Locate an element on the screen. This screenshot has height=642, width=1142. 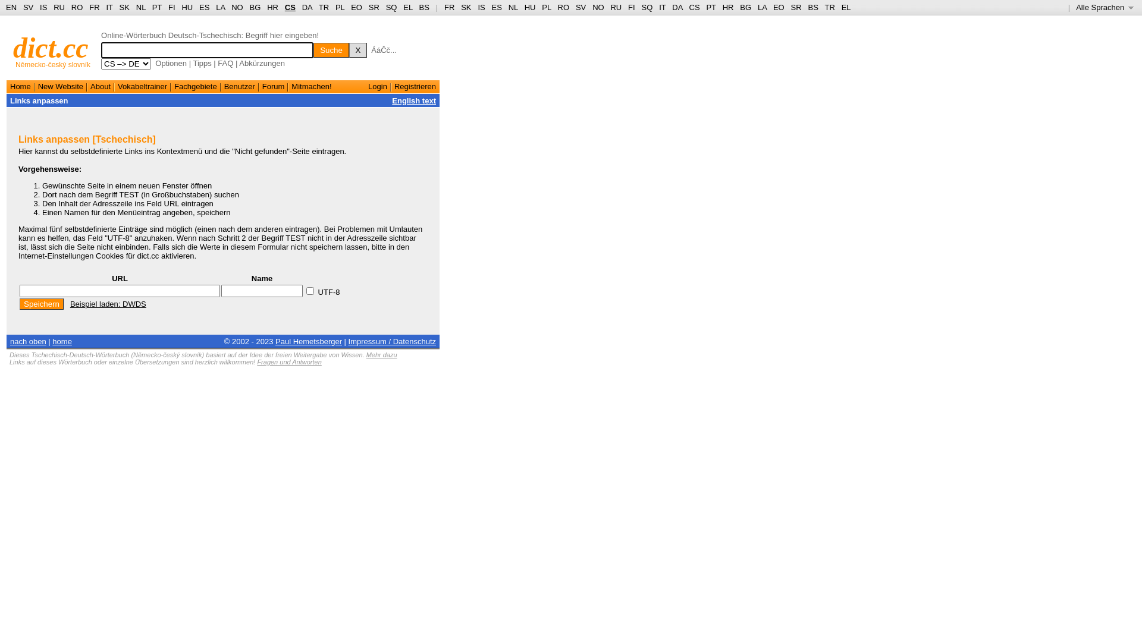
IT is located at coordinates (663, 7).